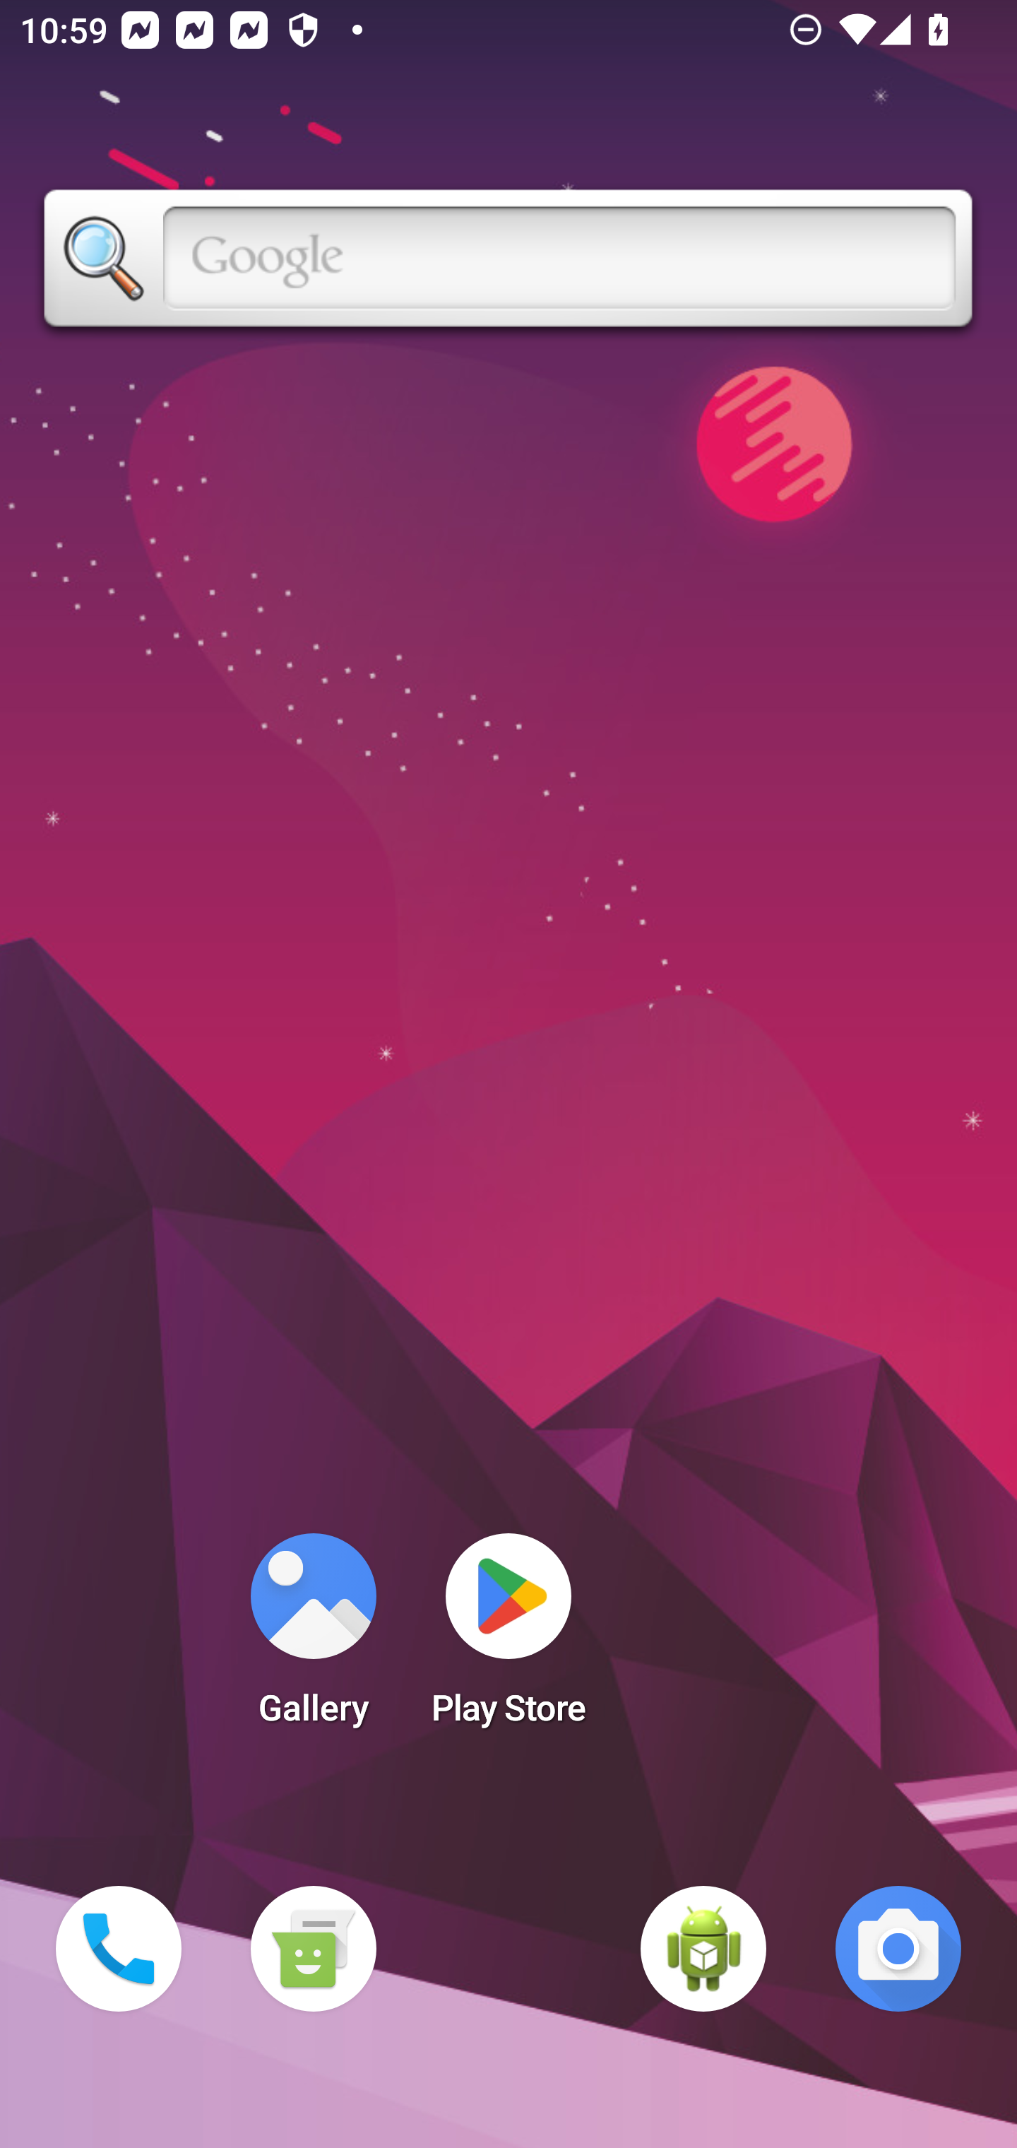 This screenshot has height=2148, width=1017. I want to click on Phone, so click(119, 1949).